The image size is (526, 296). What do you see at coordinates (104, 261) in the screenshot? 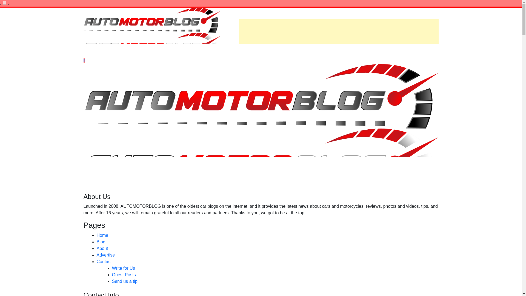
I see `Contact` at bounding box center [104, 261].